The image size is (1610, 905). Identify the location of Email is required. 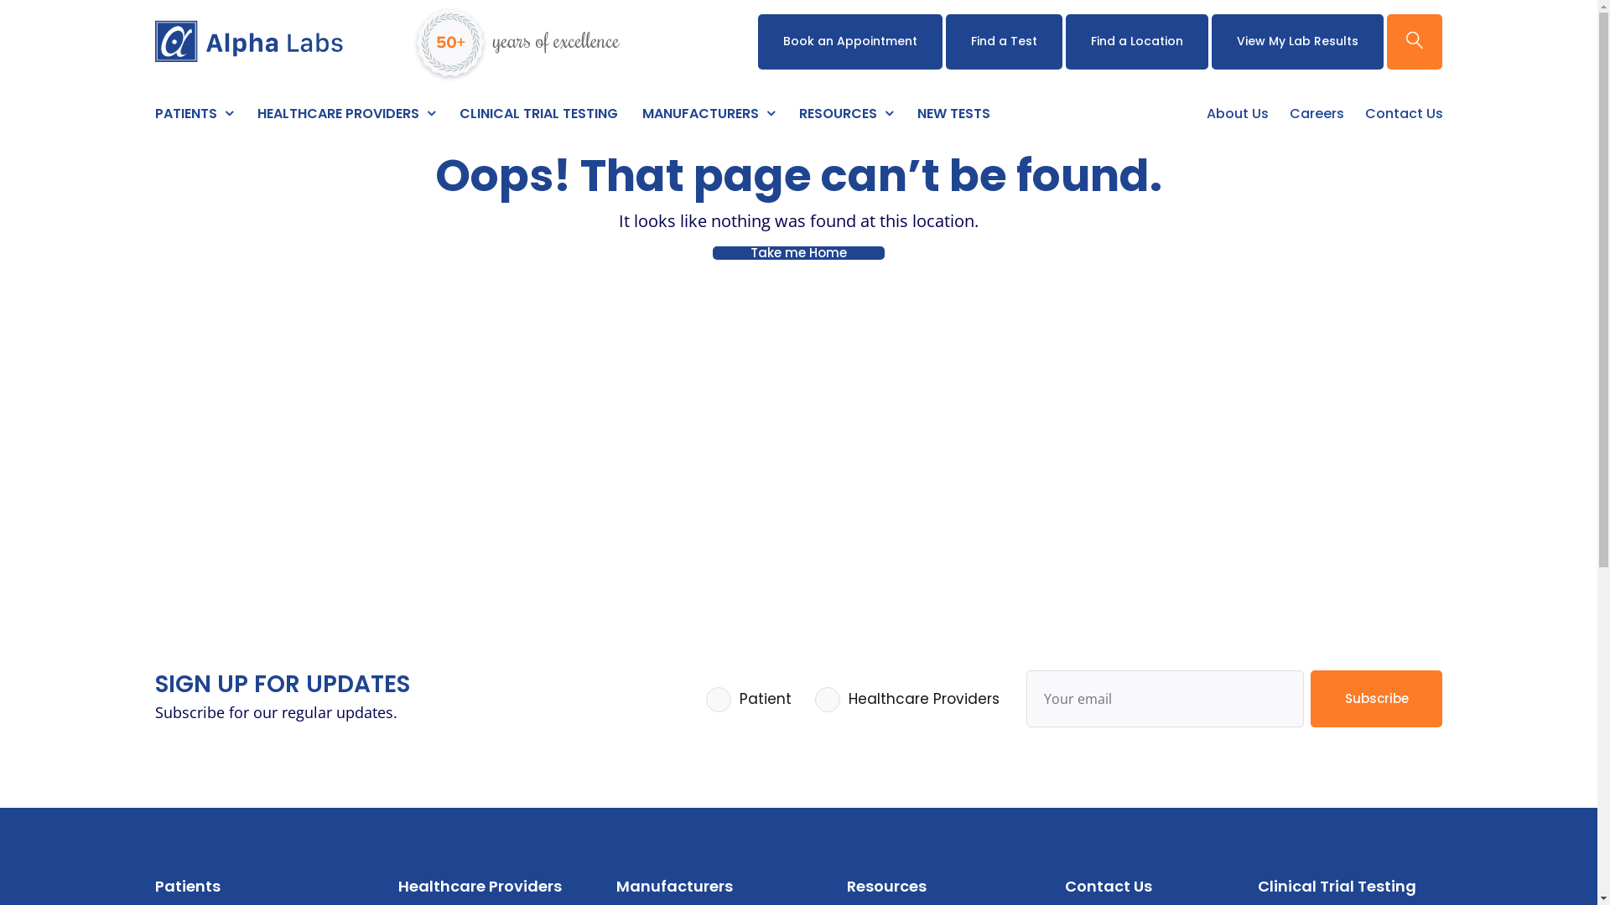
(1166, 699).